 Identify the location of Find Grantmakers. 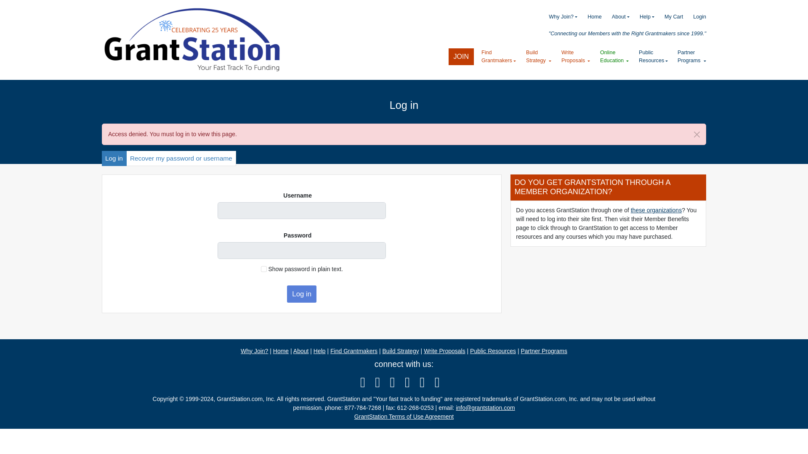
(499, 56).